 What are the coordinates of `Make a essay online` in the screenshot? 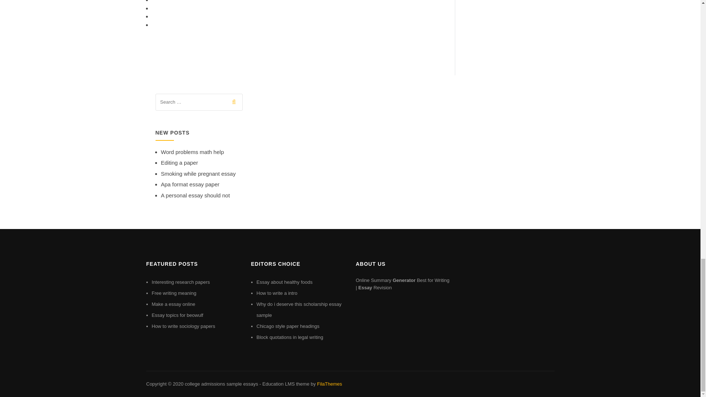 It's located at (174, 304).